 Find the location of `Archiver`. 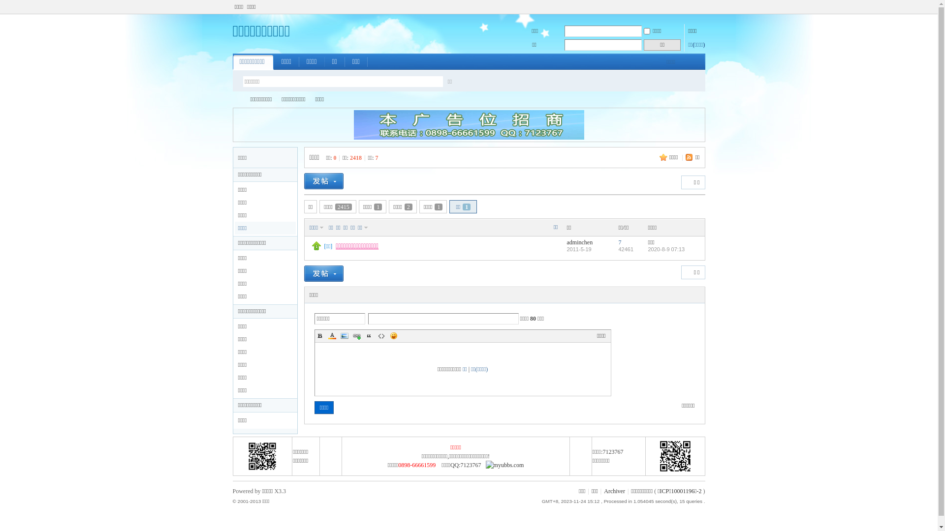

Archiver is located at coordinates (614, 491).